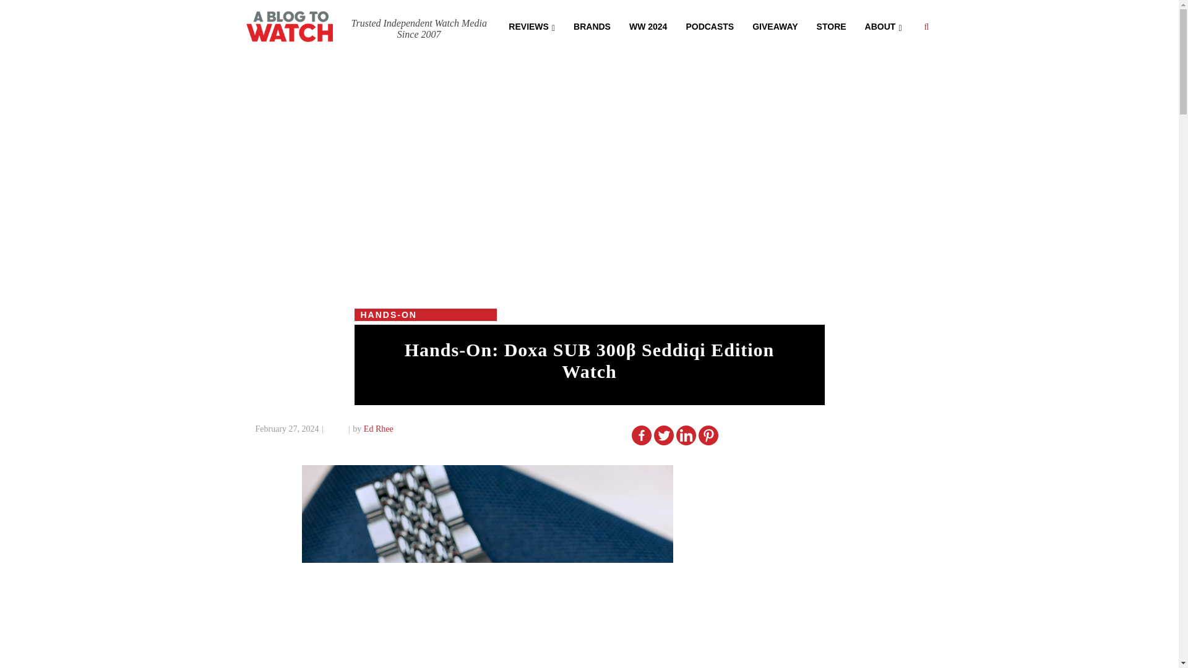  What do you see at coordinates (532, 25) in the screenshot?
I see `Wrist Time Watch Reviews` at bounding box center [532, 25].